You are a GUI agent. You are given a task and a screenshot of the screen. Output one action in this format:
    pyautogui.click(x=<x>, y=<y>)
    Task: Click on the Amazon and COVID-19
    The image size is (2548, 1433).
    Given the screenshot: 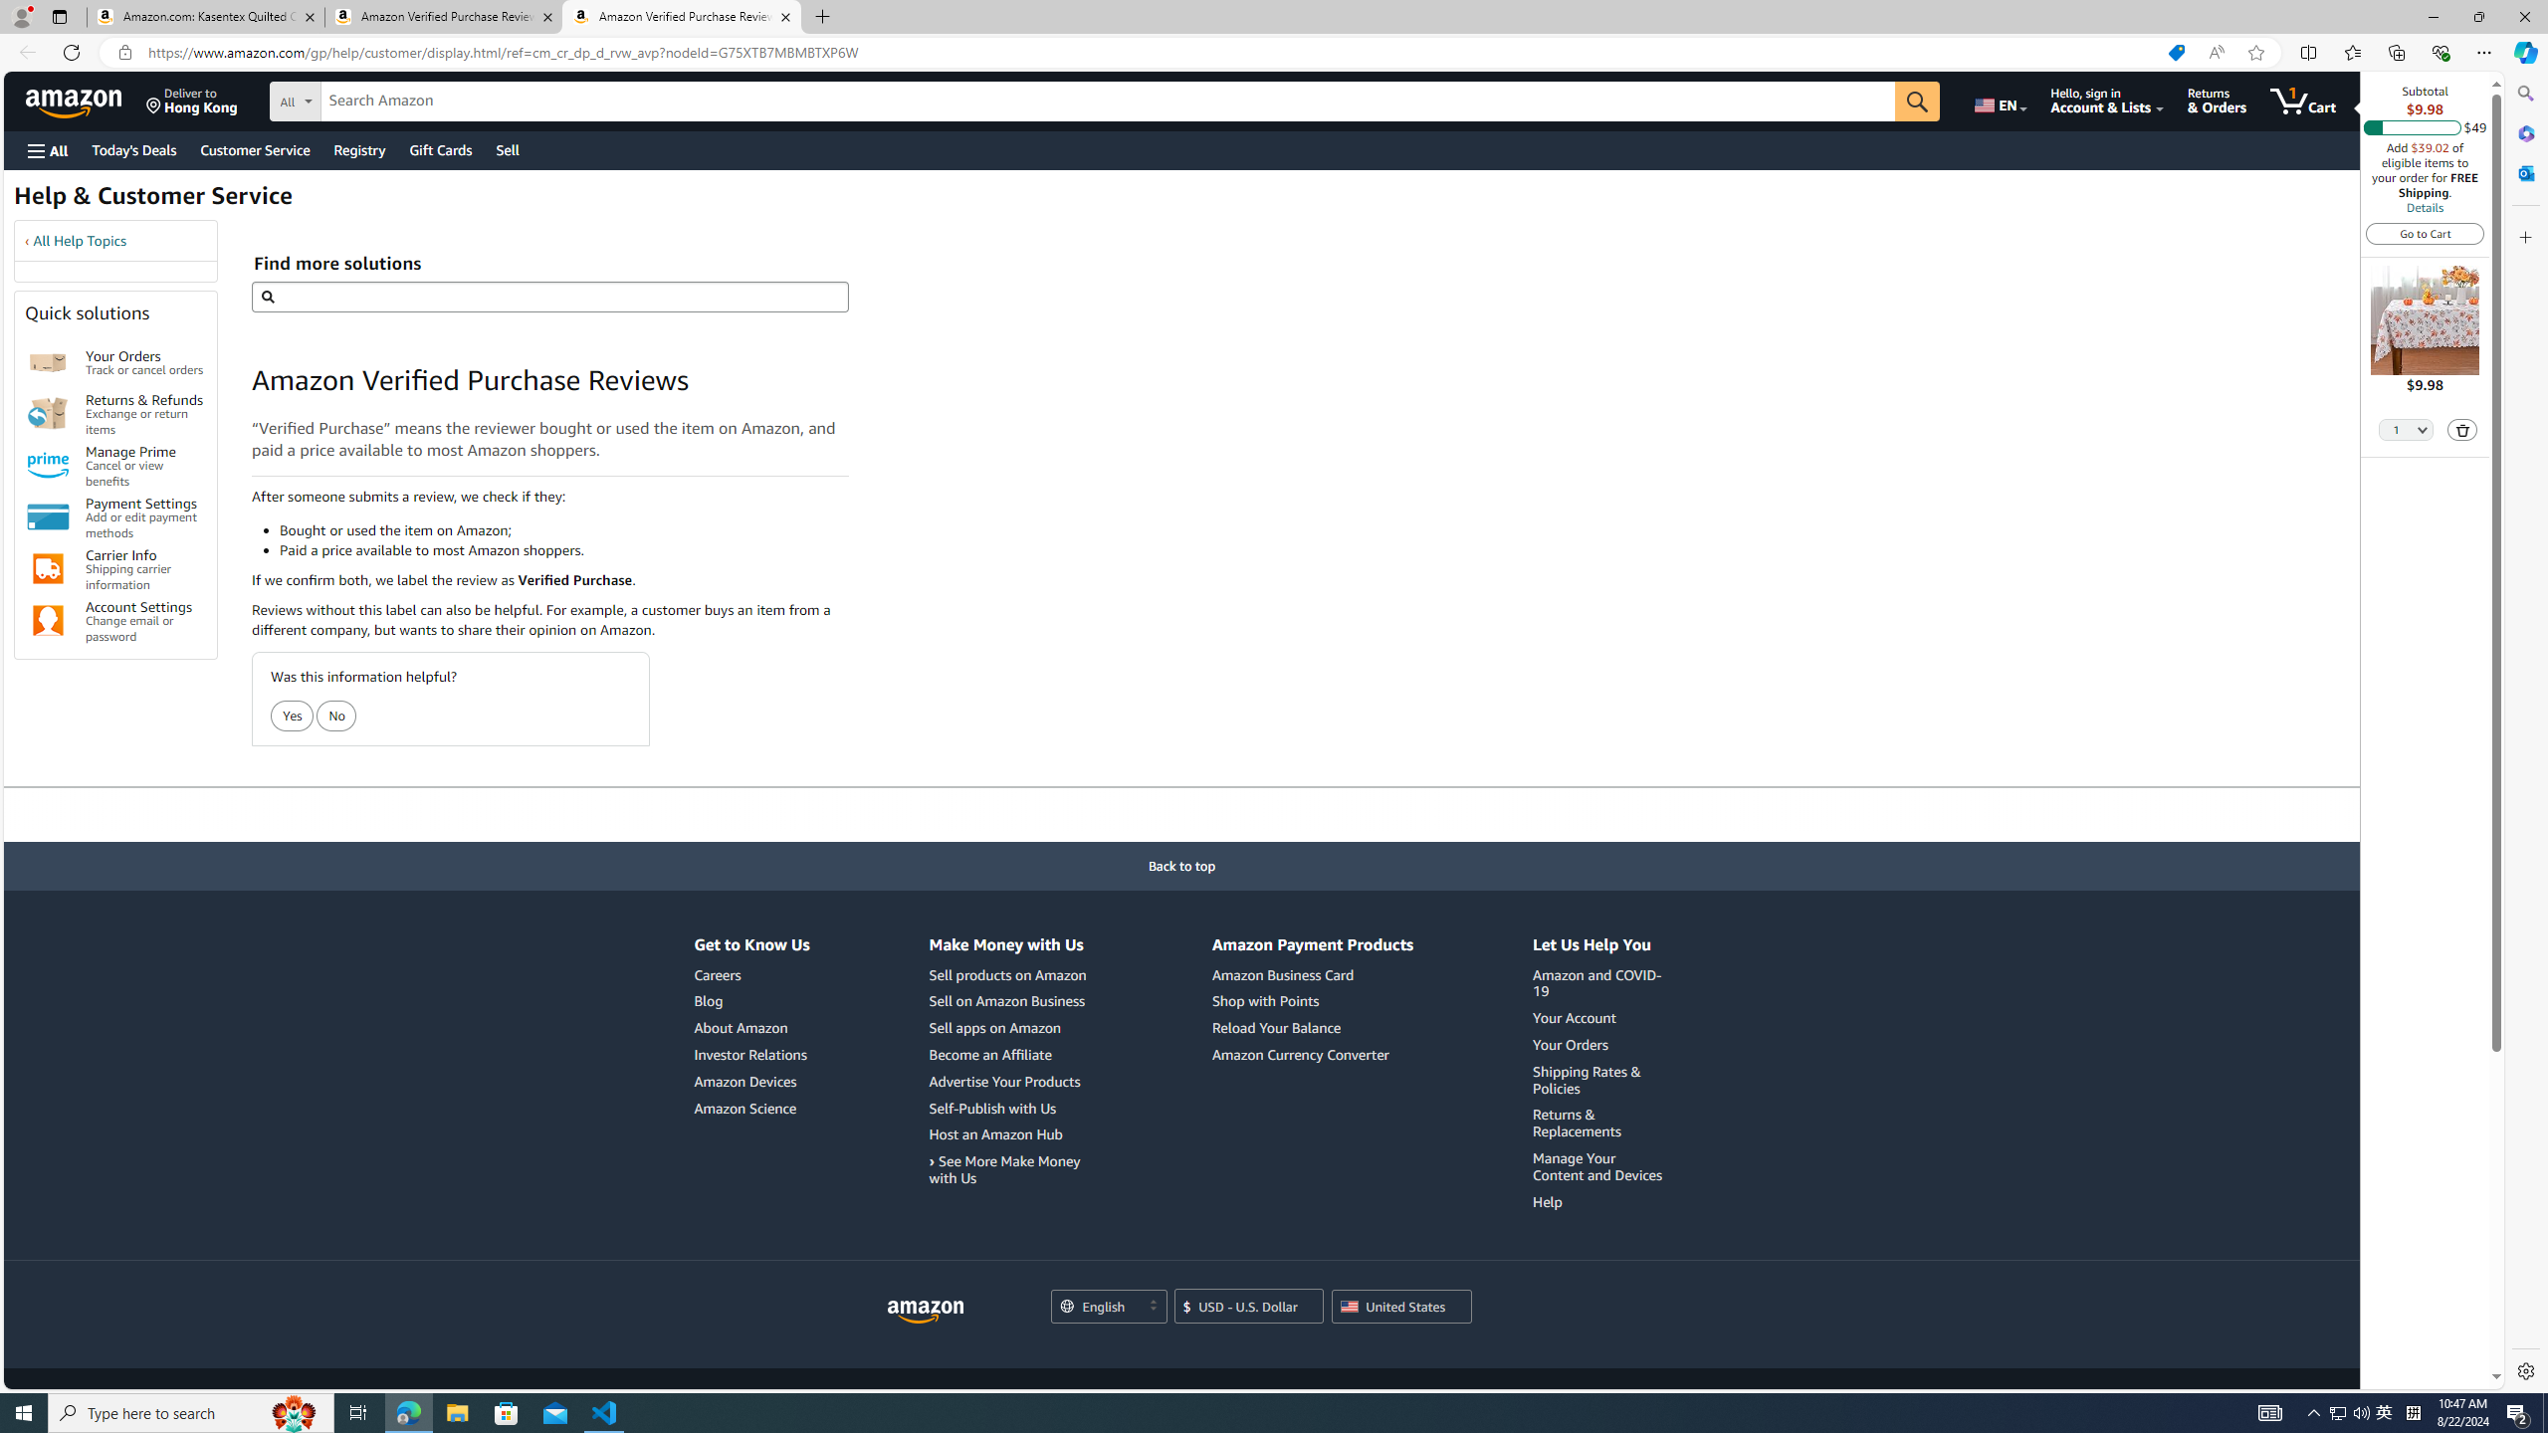 What is the action you would take?
    pyautogui.click(x=1600, y=983)
    